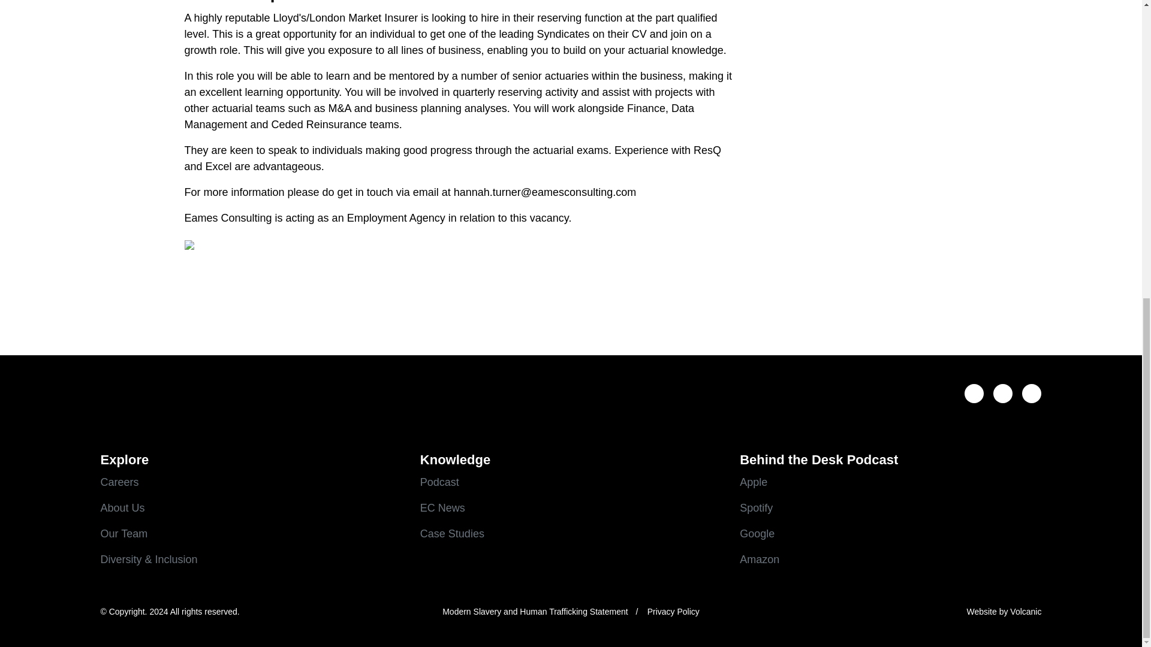 The height and width of the screenshot is (647, 1151). I want to click on About Us, so click(251, 508).